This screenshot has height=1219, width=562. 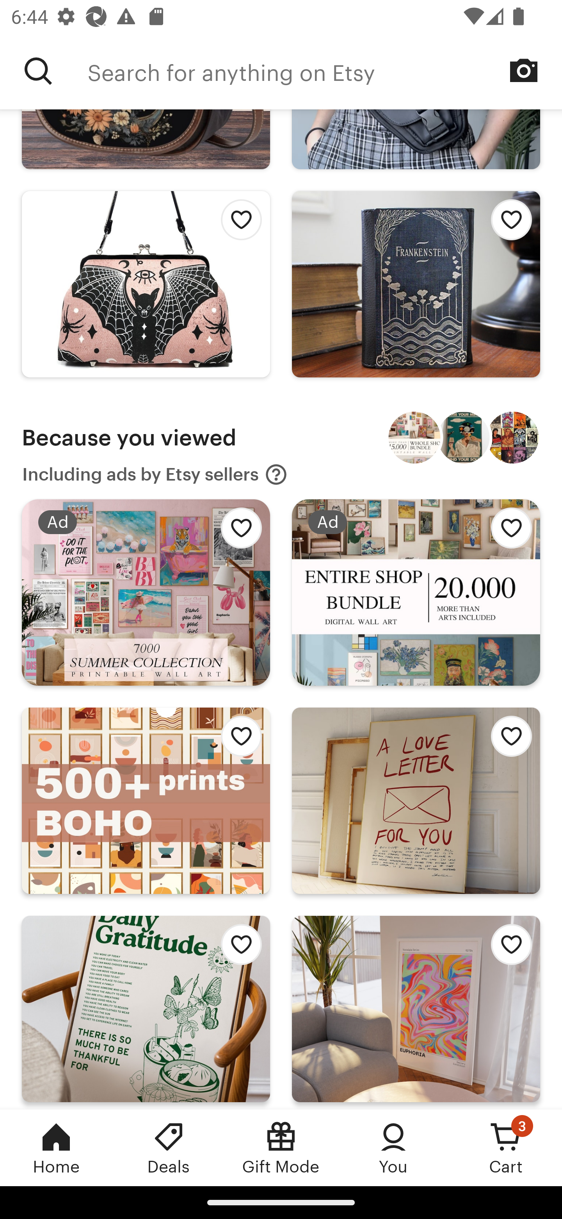 What do you see at coordinates (281, 1148) in the screenshot?
I see `Gift Mode` at bounding box center [281, 1148].